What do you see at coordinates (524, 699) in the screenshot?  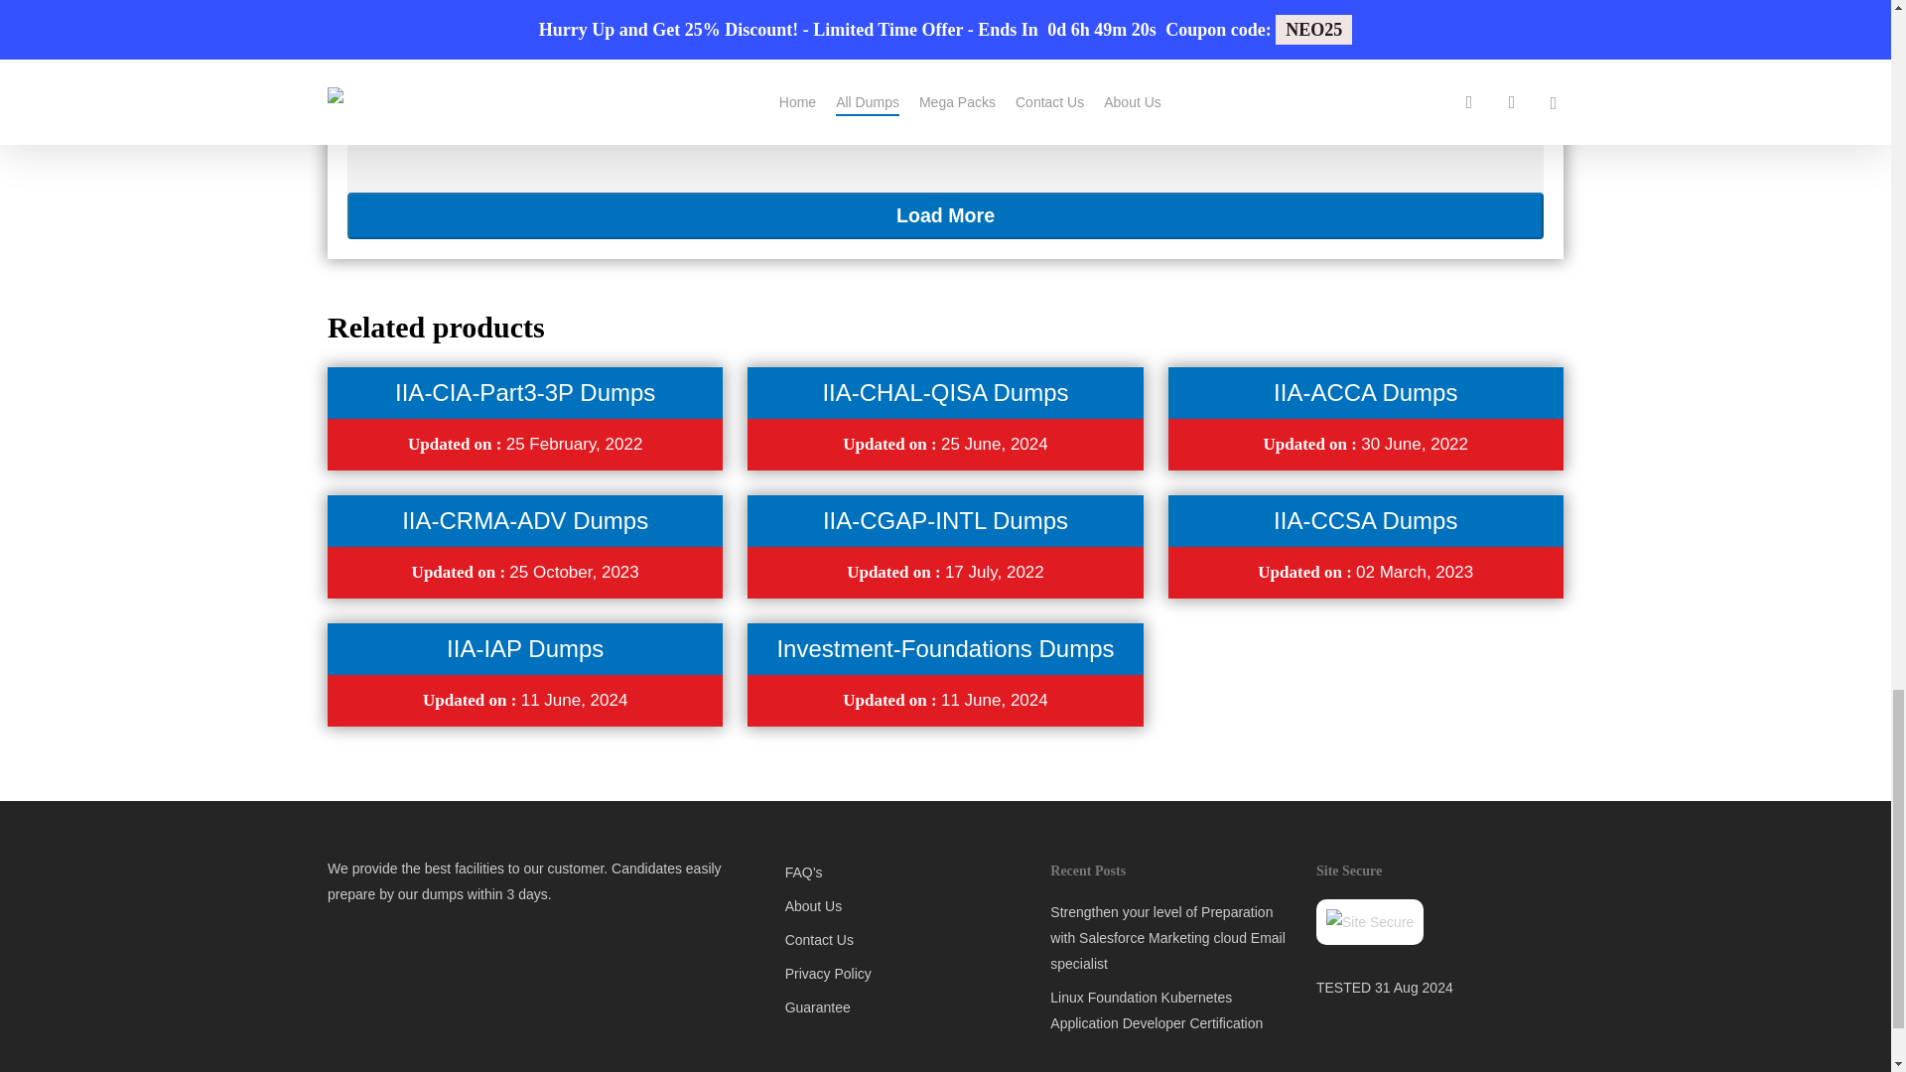 I see `Updated on : 11 June, 2024` at bounding box center [524, 699].